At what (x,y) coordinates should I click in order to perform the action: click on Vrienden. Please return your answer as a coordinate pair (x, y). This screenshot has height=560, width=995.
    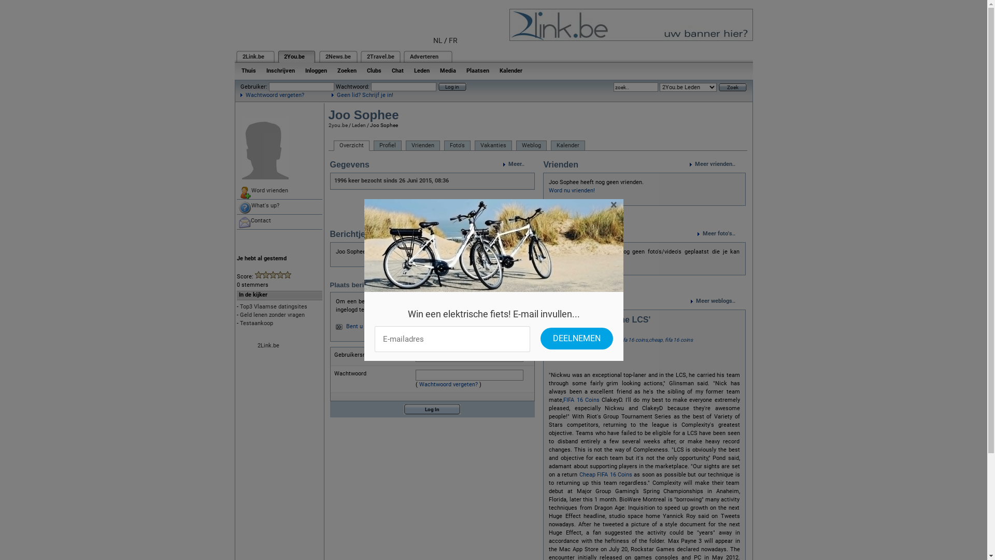
    Looking at the image, I should click on (422, 146).